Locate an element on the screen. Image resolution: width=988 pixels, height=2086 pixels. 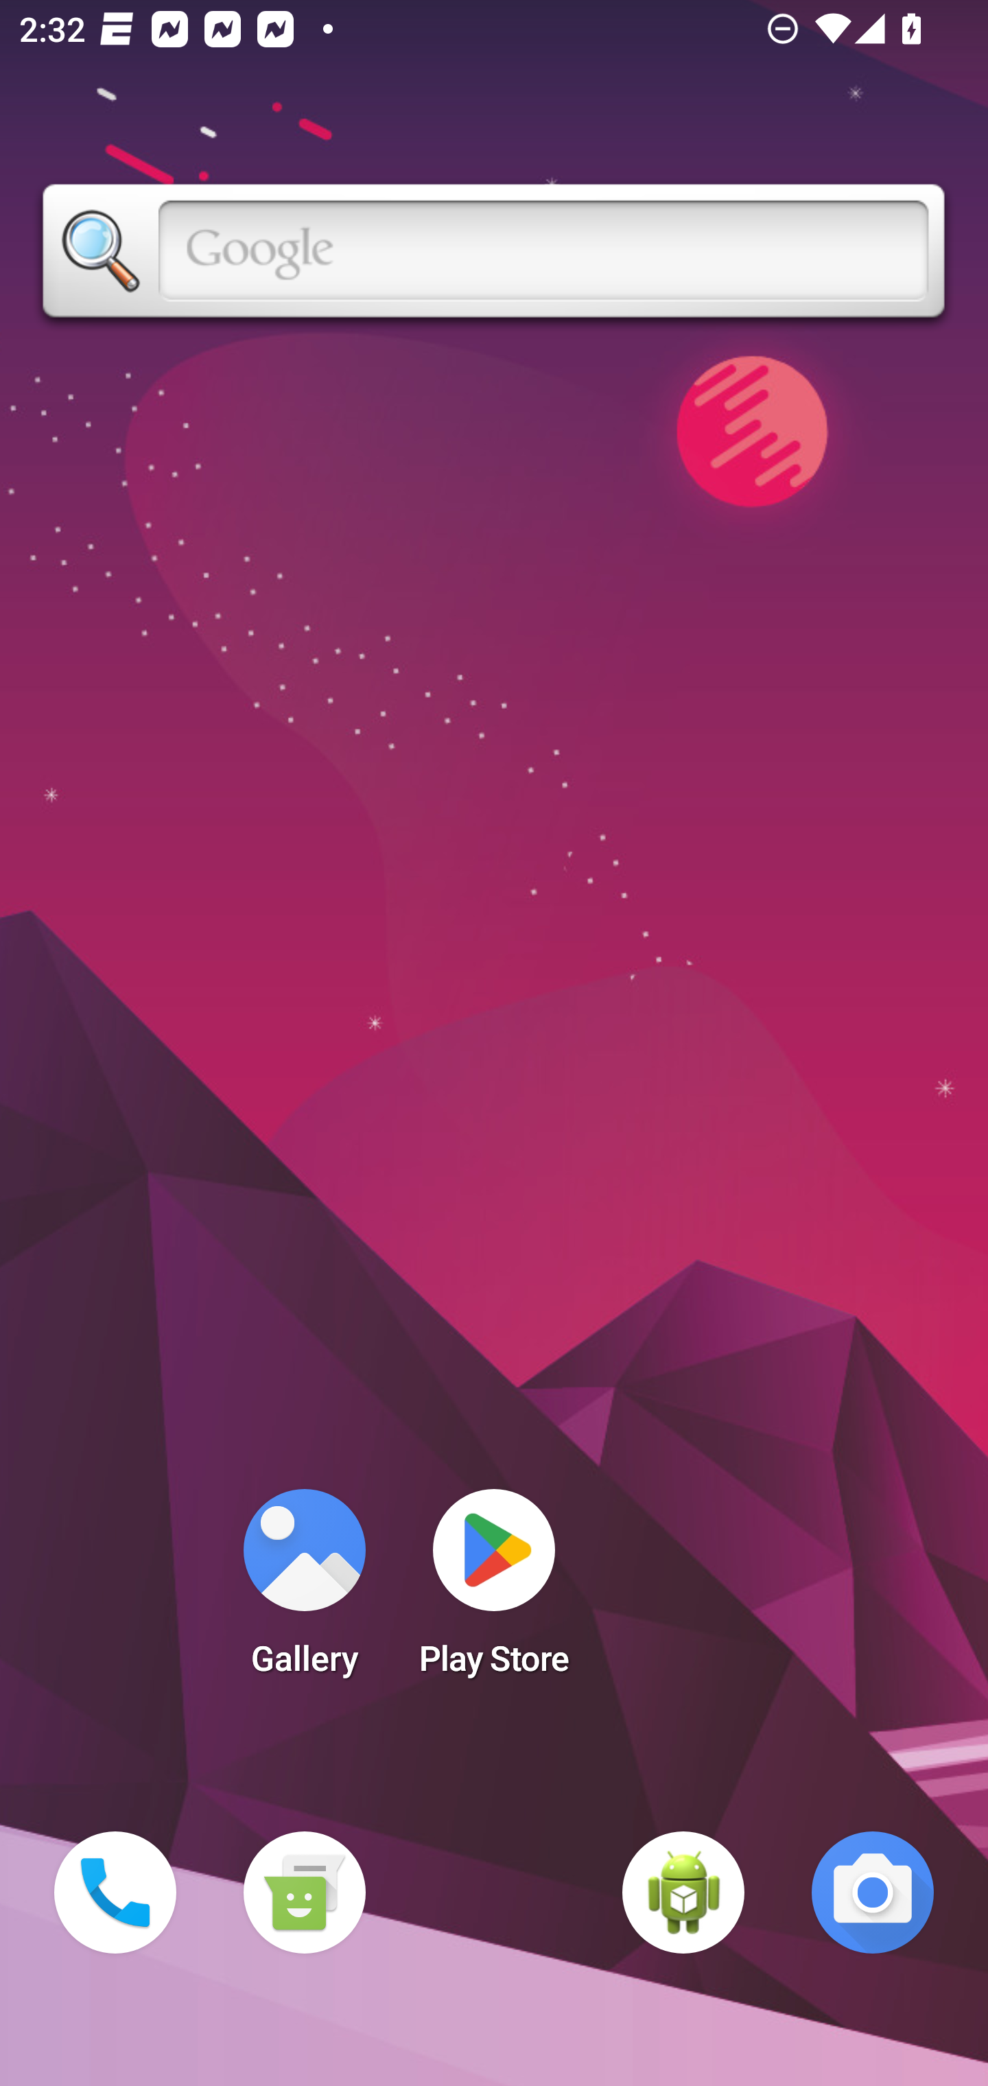
Gallery is located at coordinates (304, 1591).